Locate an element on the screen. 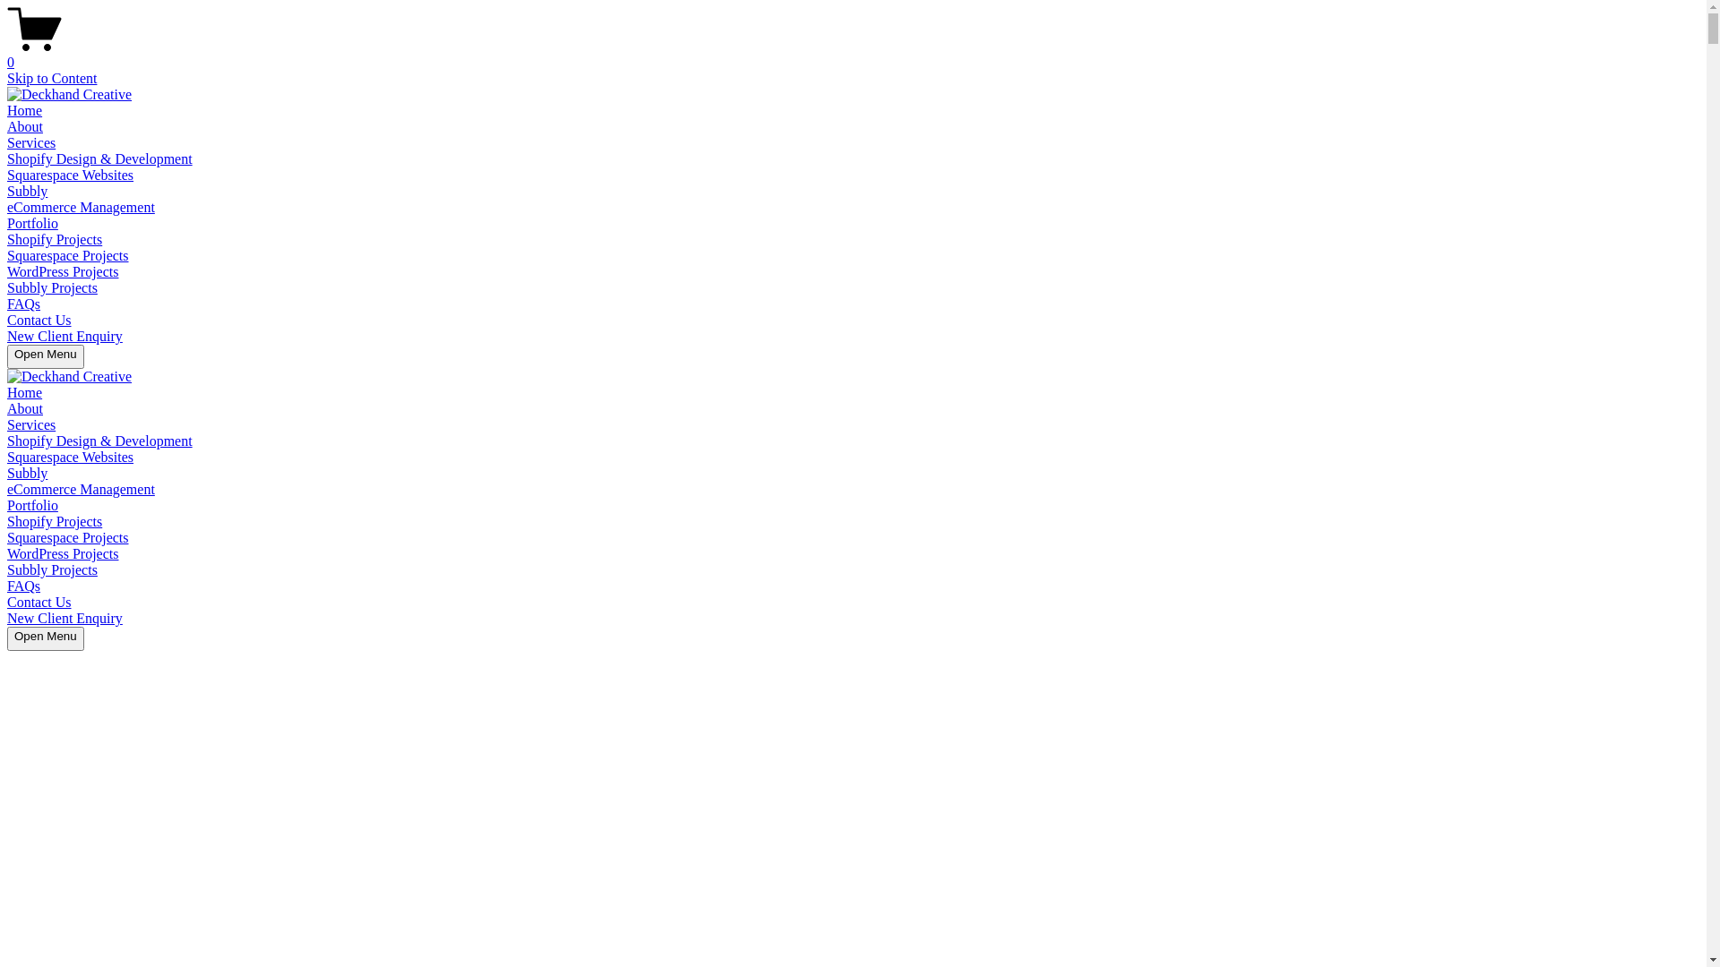 Image resolution: width=1720 pixels, height=967 pixels. Subbly is located at coordinates (27, 192).